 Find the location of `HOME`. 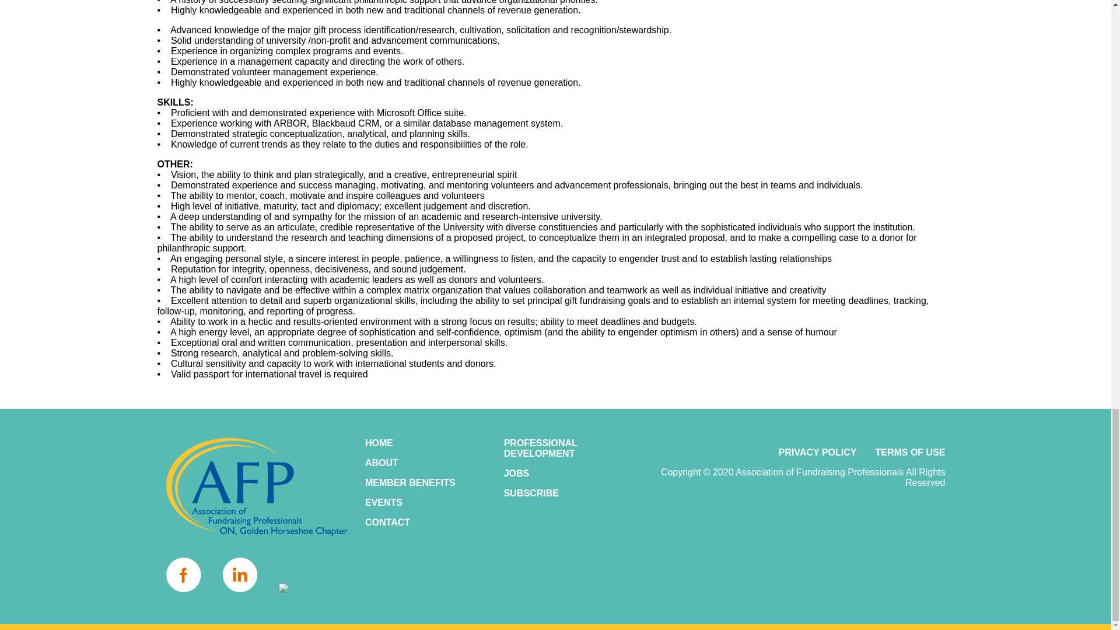

HOME is located at coordinates (425, 443).